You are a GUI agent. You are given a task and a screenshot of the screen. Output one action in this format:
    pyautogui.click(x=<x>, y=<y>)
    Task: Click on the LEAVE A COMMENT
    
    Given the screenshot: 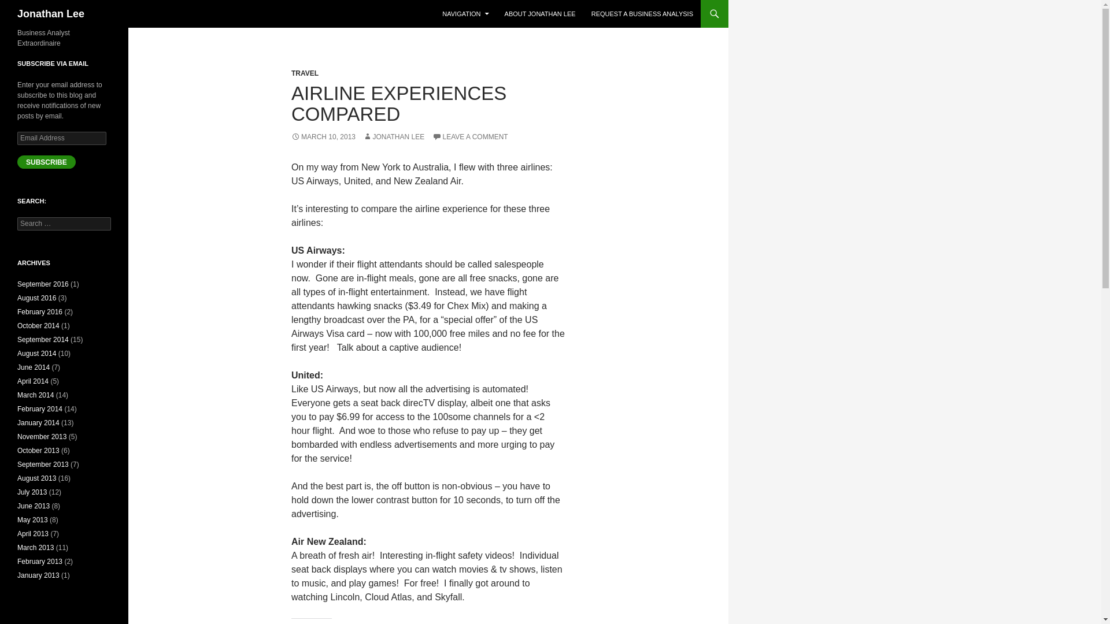 What is the action you would take?
    pyautogui.click(x=471, y=137)
    